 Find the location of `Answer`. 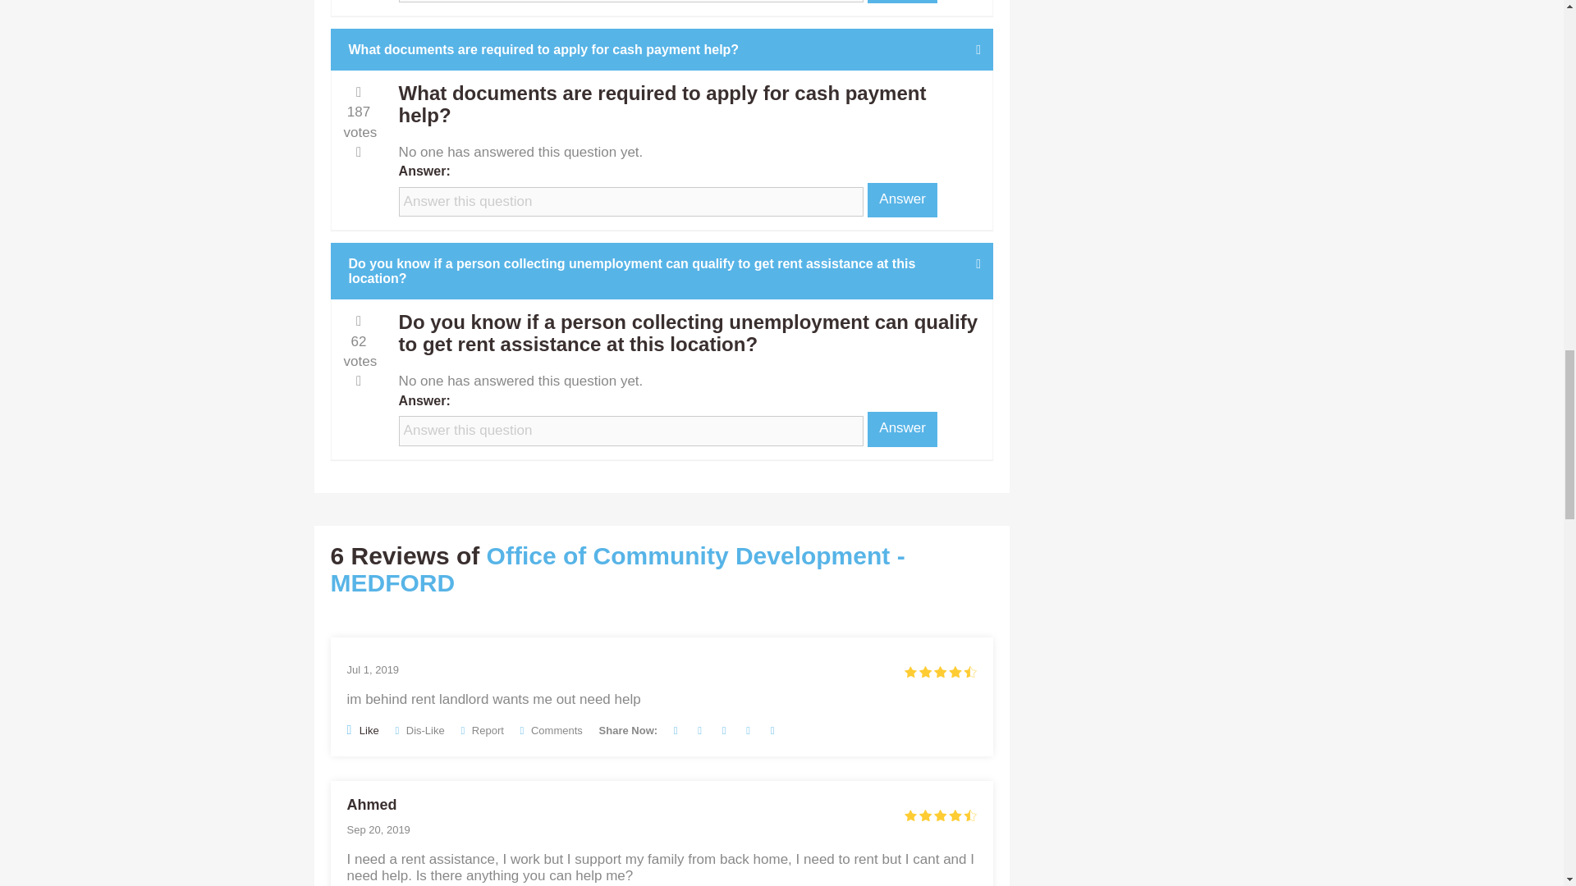

Answer is located at coordinates (903, 199).